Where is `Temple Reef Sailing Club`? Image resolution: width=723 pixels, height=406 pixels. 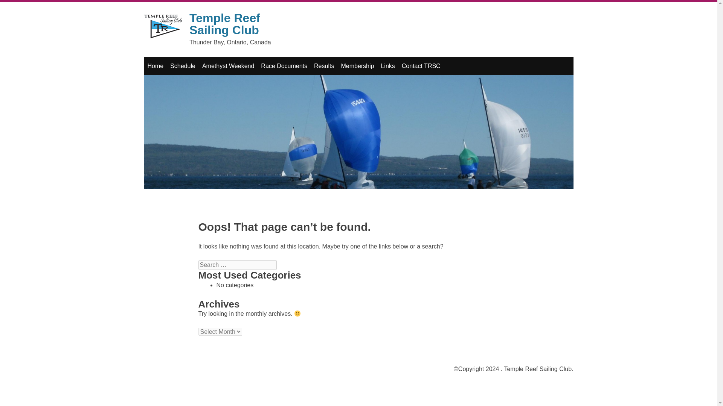
Temple Reef Sailing Club is located at coordinates (163, 28).